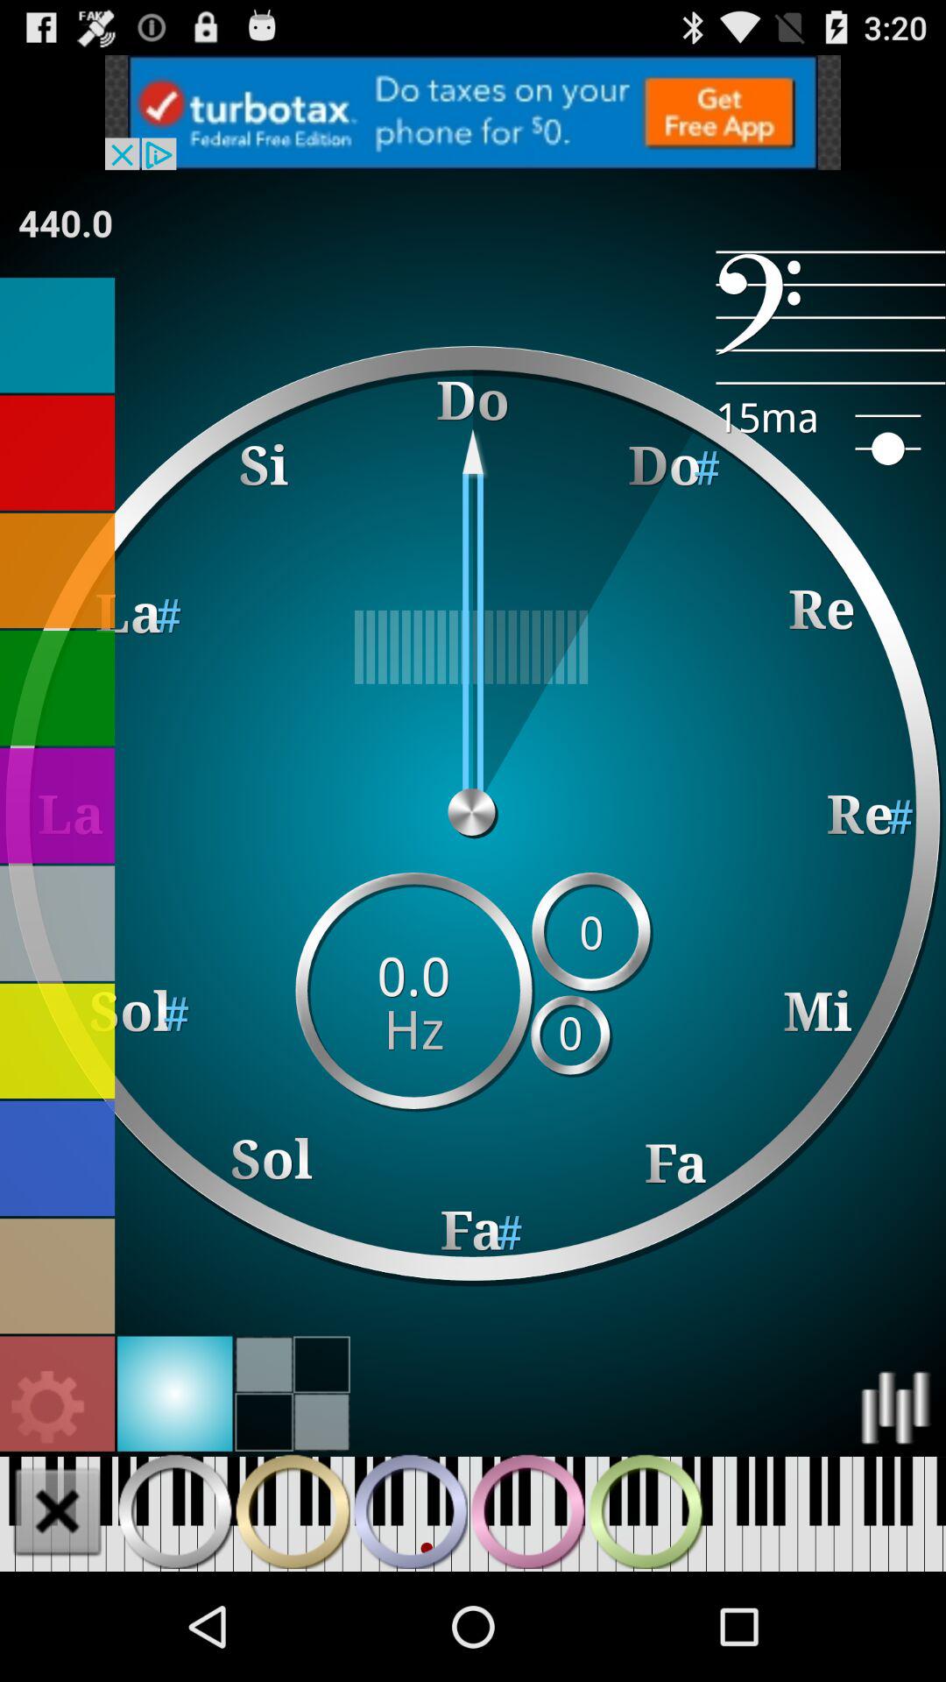 This screenshot has width=946, height=1682. What do you see at coordinates (175, 1511) in the screenshot?
I see `chord pattern` at bounding box center [175, 1511].